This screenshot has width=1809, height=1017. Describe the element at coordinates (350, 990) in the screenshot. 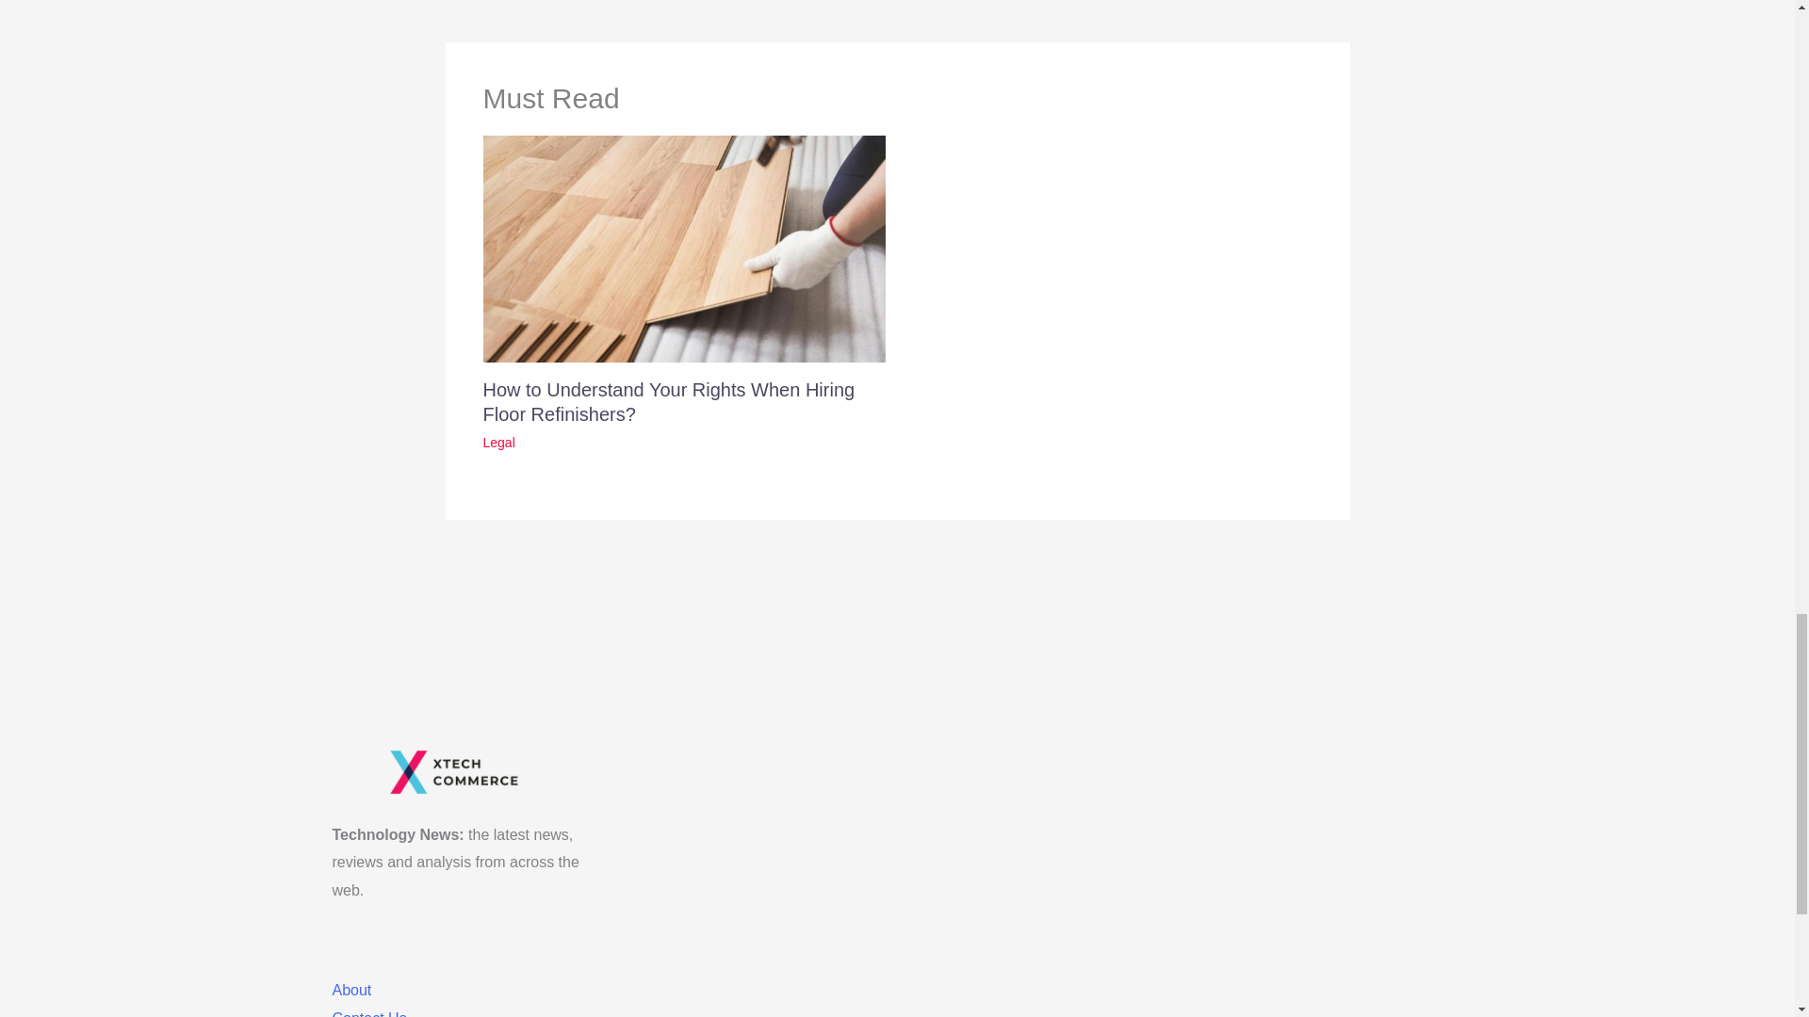

I see `About` at that location.